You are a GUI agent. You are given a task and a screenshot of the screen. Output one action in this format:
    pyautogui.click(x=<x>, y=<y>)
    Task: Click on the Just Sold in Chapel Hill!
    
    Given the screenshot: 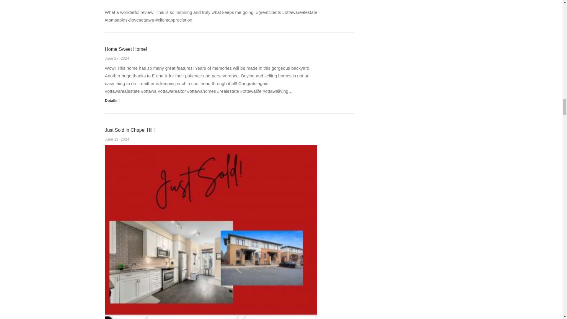 What is the action you would take?
    pyautogui.click(x=130, y=130)
    